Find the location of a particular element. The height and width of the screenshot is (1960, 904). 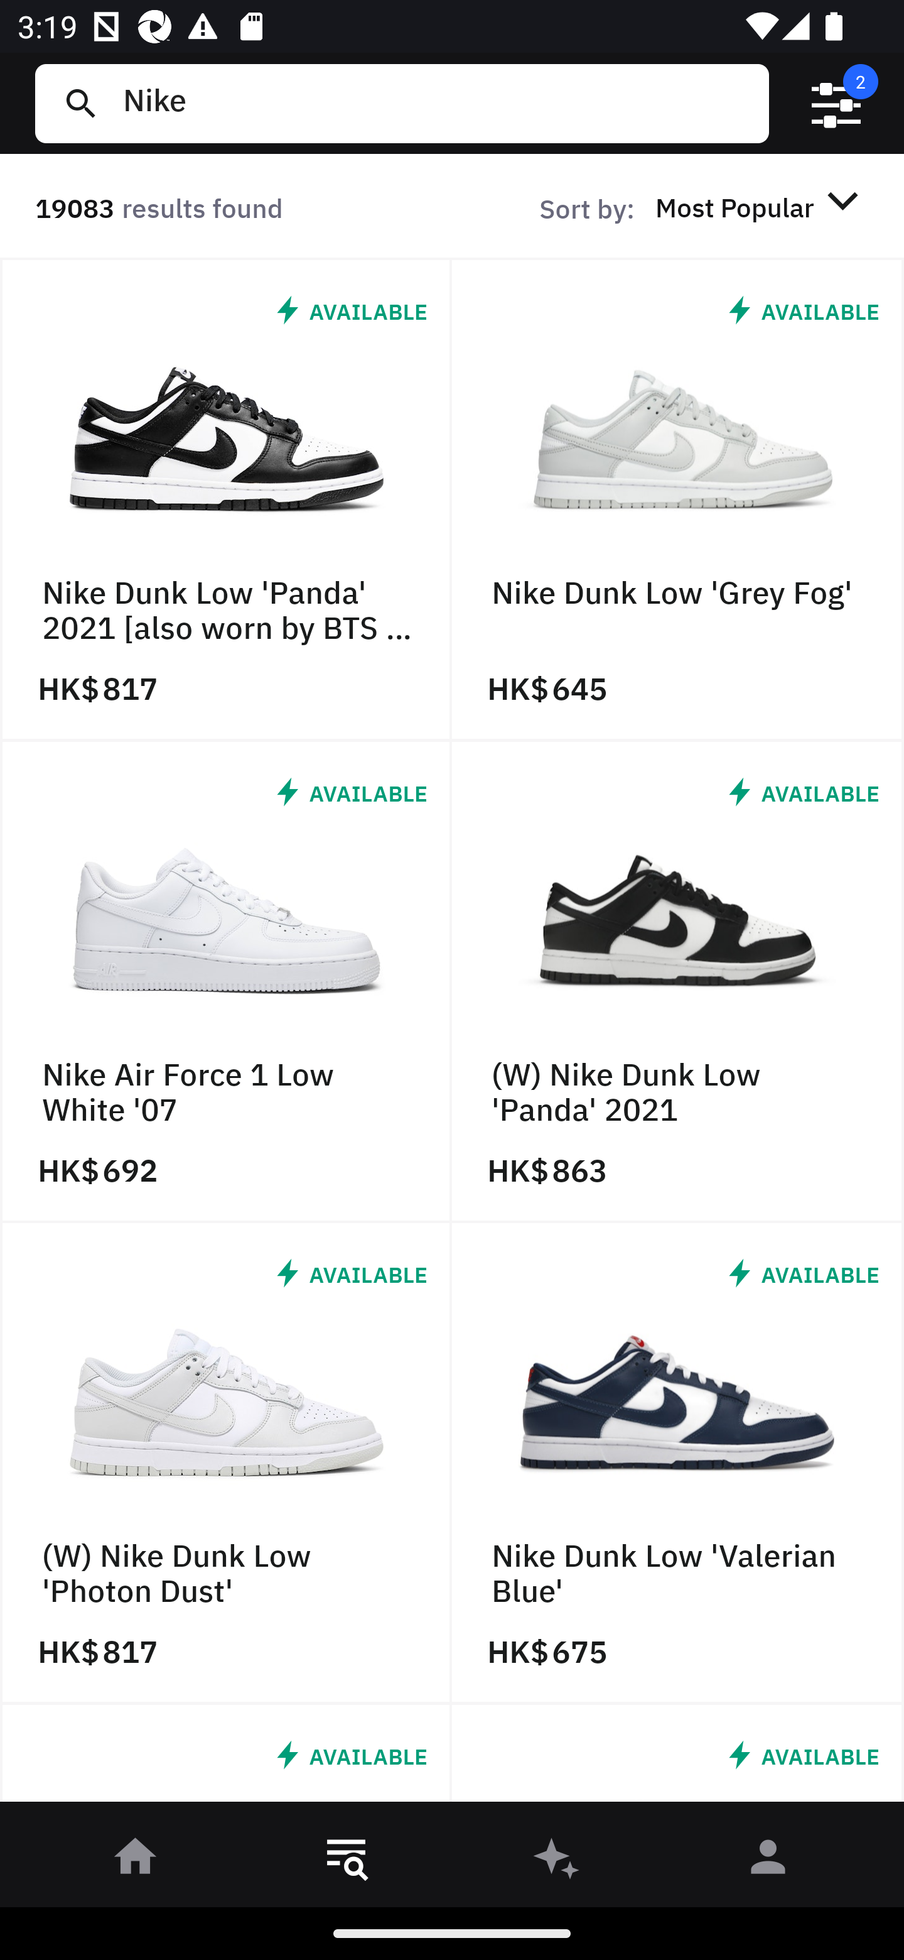

󰋜 is located at coordinates (136, 1861).